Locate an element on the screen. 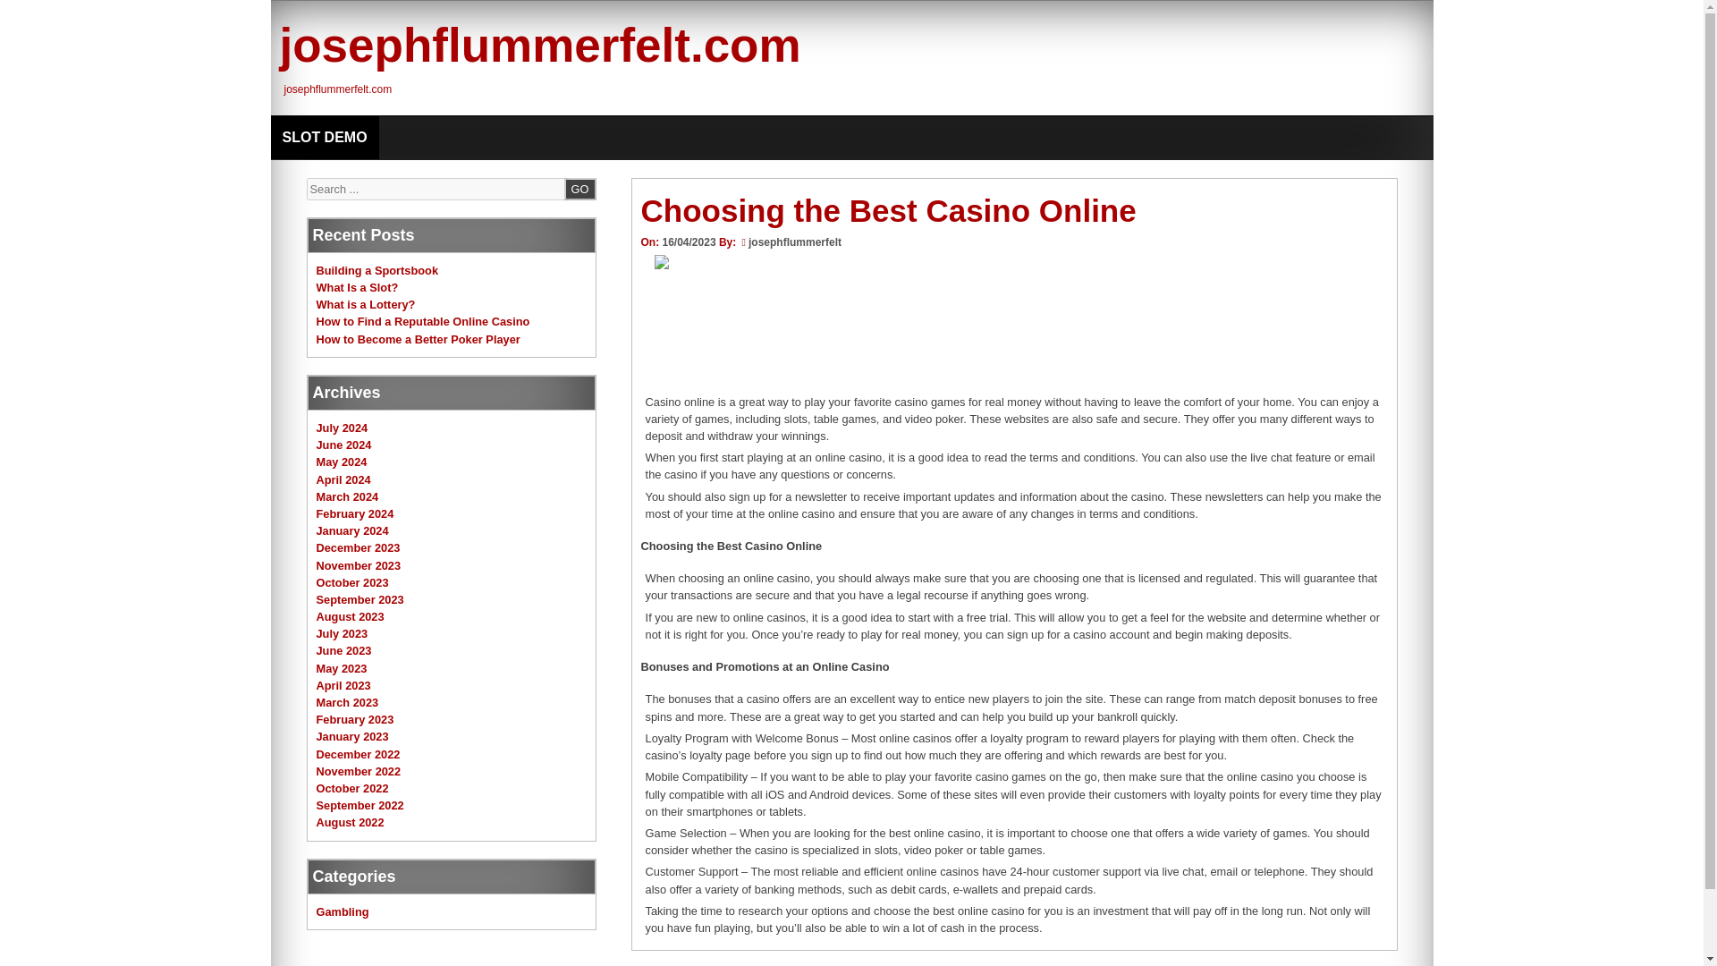 This screenshot has width=1717, height=966. July 2024 is located at coordinates (342, 428).